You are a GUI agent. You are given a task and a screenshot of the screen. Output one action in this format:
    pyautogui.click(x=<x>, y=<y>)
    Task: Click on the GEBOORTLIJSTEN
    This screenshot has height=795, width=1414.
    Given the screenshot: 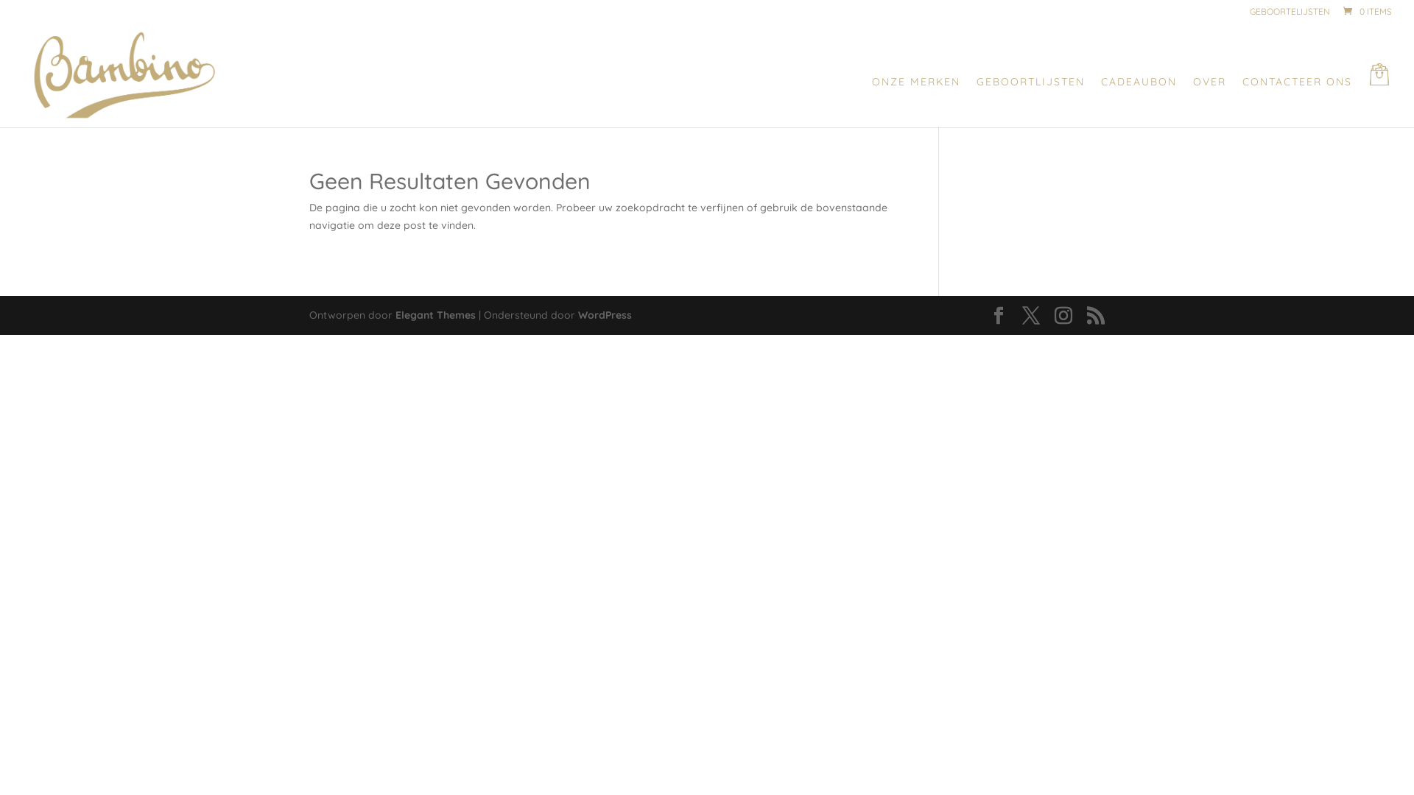 What is the action you would take?
    pyautogui.click(x=1031, y=102)
    